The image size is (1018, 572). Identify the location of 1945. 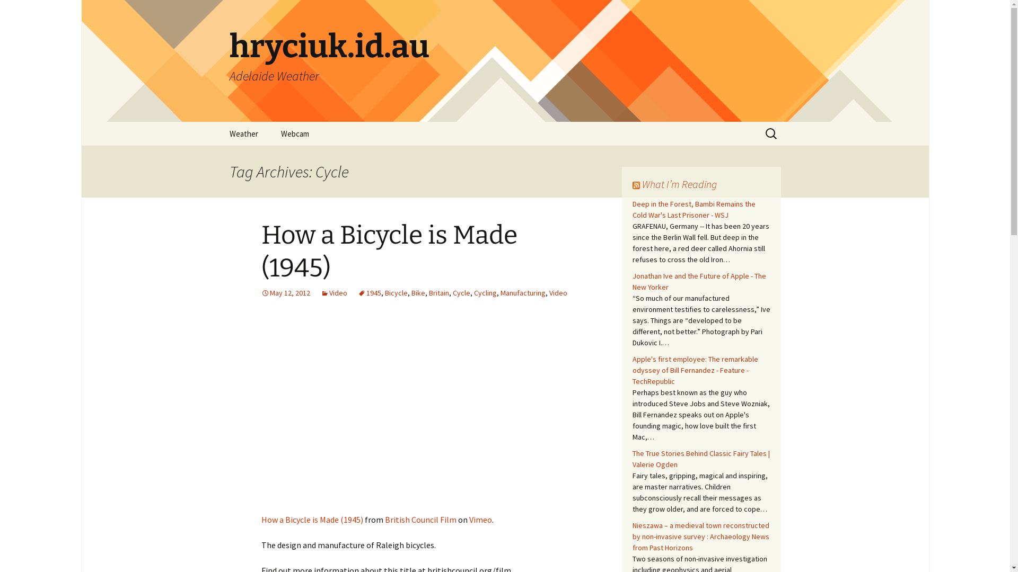
(369, 293).